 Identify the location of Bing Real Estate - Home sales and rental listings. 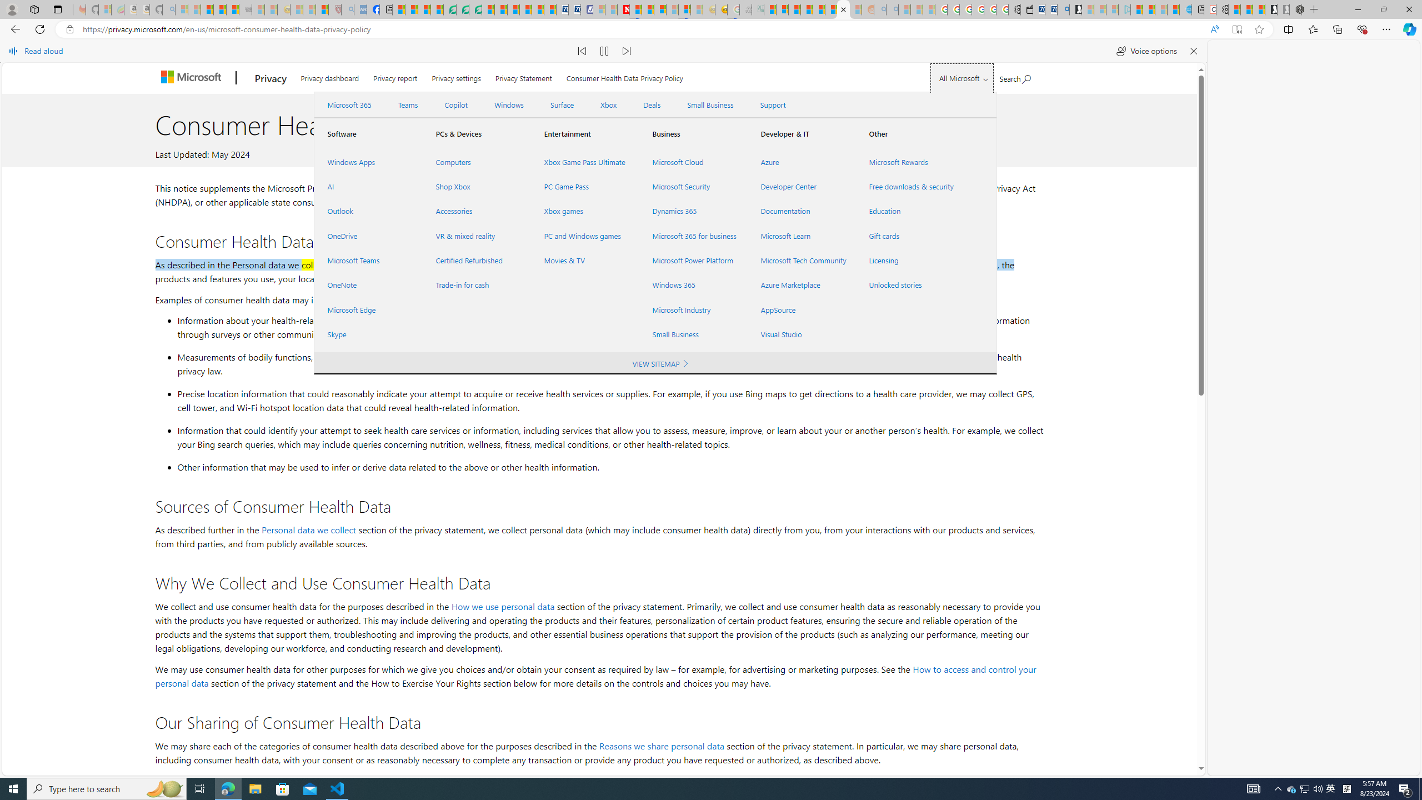
(1063, 9).